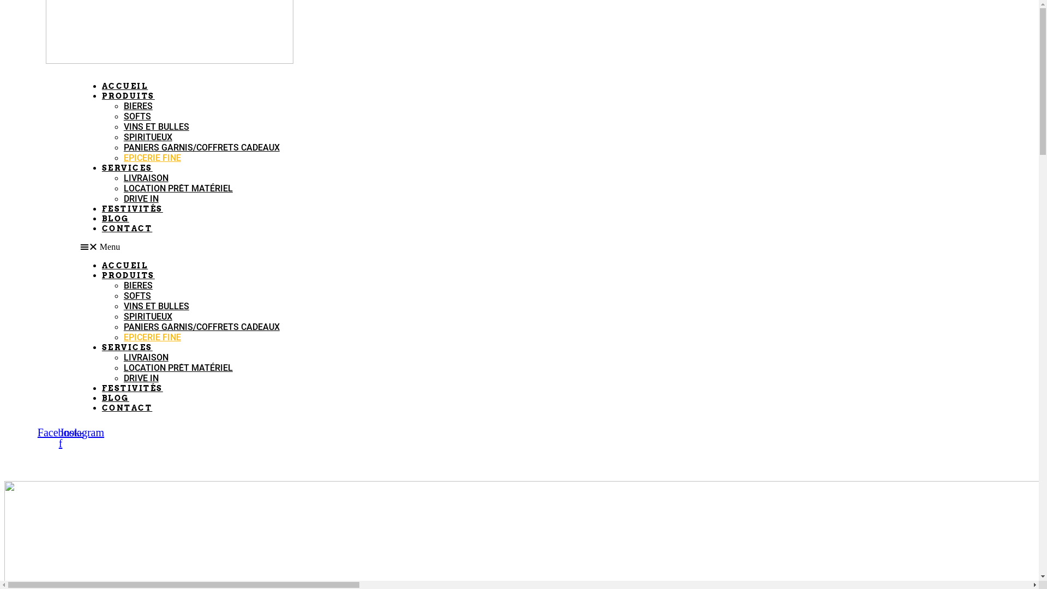 The image size is (1047, 589). Describe the element at coordinates (128, 408) in the screenshot. I see `CONTACT` at that location.